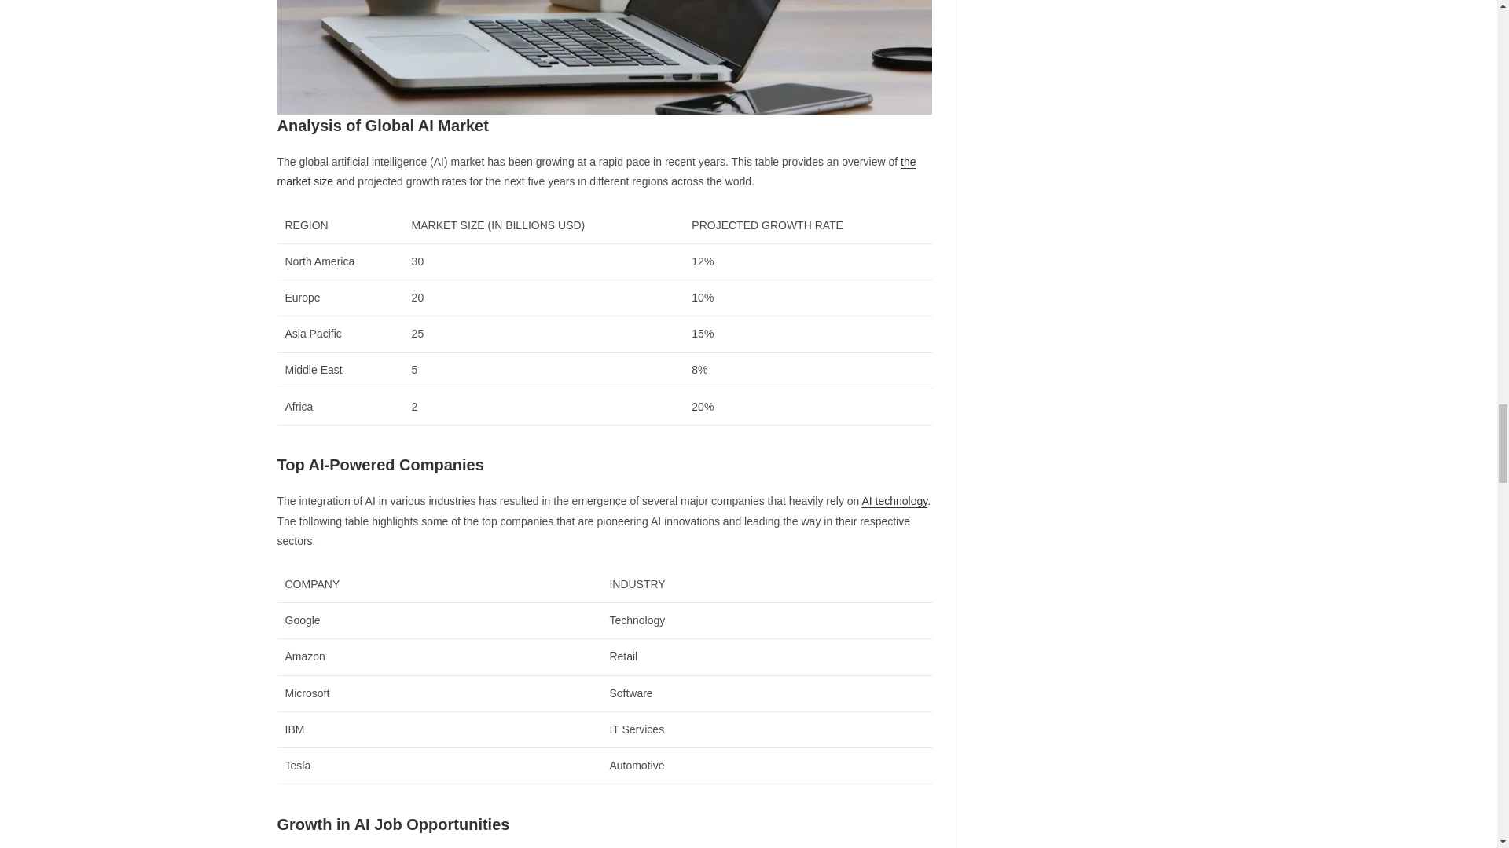 The image size is (1509, 848). I want to click on the market size, so click(596, 171).